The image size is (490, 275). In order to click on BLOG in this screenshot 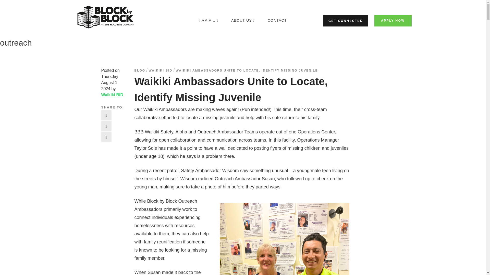, I will do `click(140, 71)`.